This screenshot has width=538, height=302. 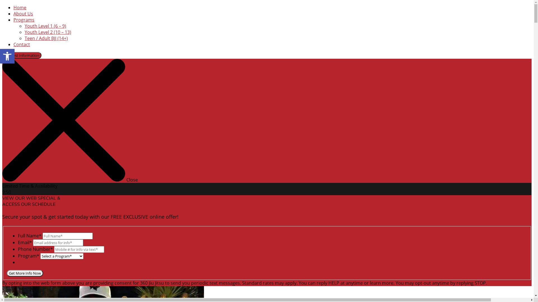 I want to click on Request Information, so click(x=22, y=55).